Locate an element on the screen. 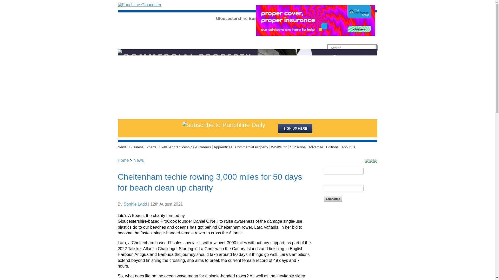  Subscribe is located at coordinates (333, 199).